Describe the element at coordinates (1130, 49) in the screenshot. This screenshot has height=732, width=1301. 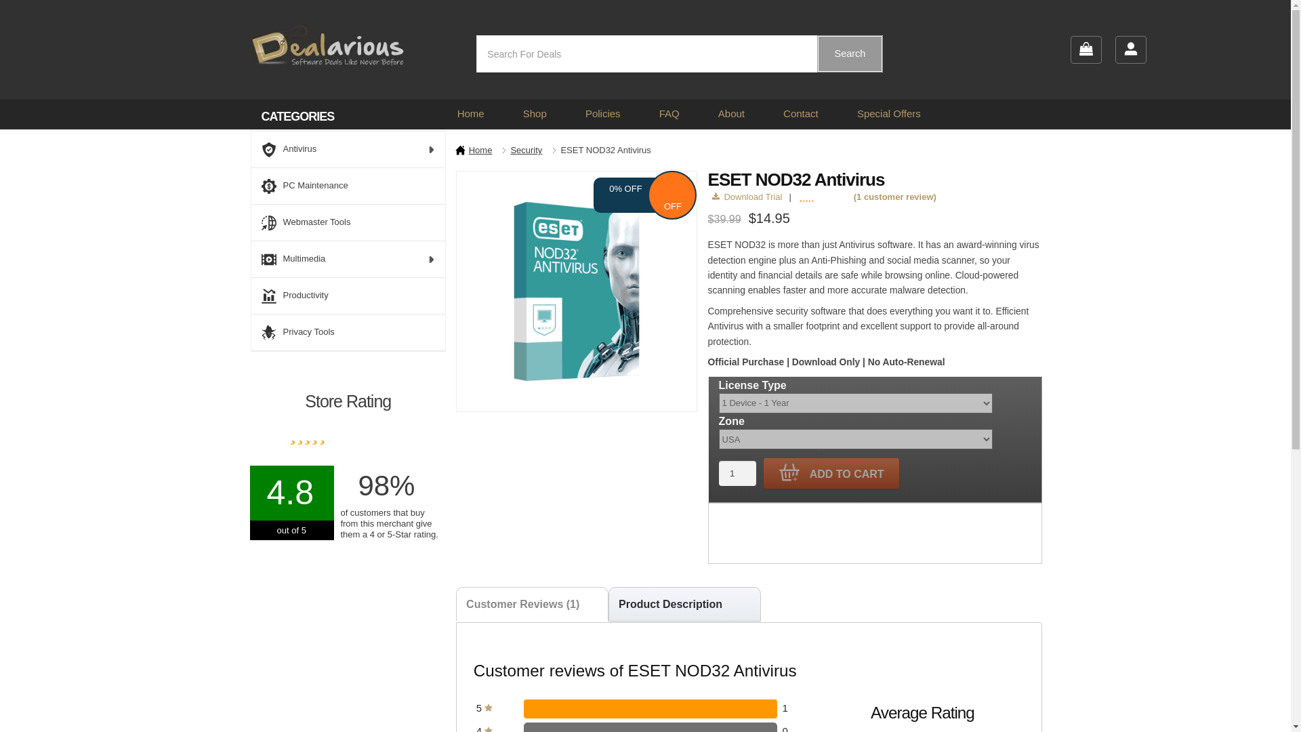
I see `Account` at that location.